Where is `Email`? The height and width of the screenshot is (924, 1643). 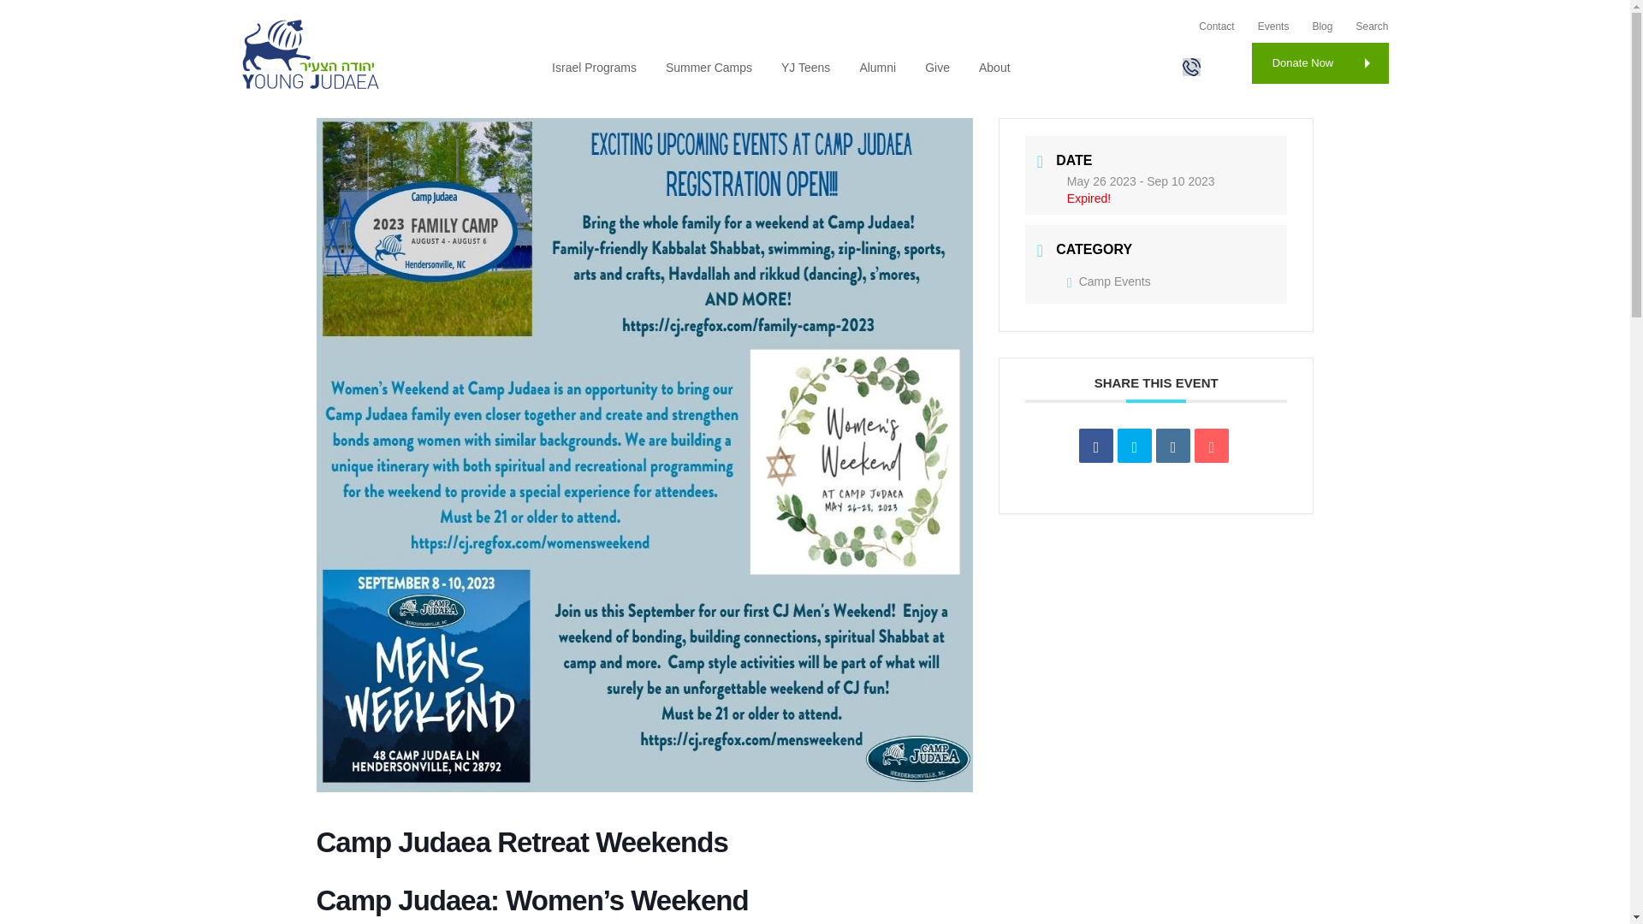
Email is located at coordinates (1212, 446).